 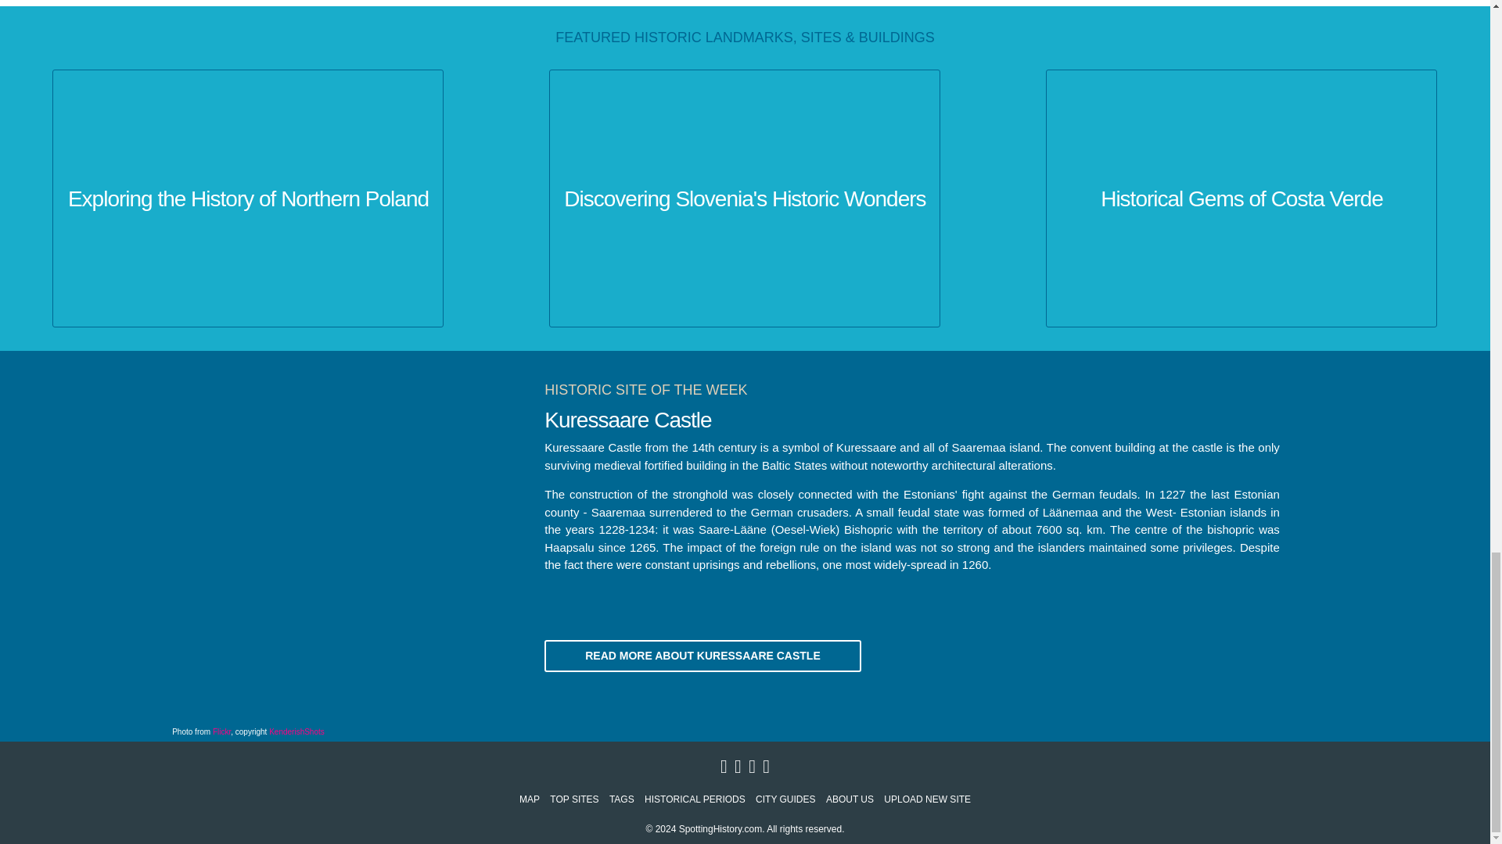 What do you see at coordinates (247, 198) in the screenshot?
I see `Exploring the History of Northern Poland` at bounding box center [247, 198].